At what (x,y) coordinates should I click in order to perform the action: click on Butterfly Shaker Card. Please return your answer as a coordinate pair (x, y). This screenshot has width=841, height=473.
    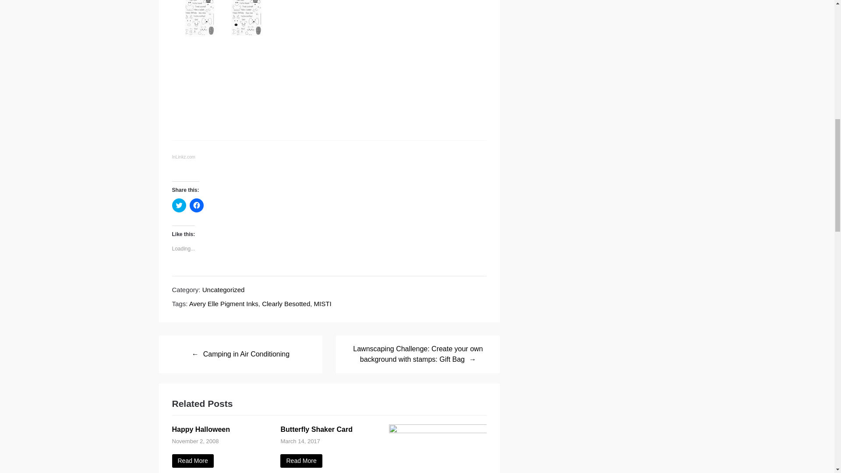
    Looking at the image, I should click on (316, 429).